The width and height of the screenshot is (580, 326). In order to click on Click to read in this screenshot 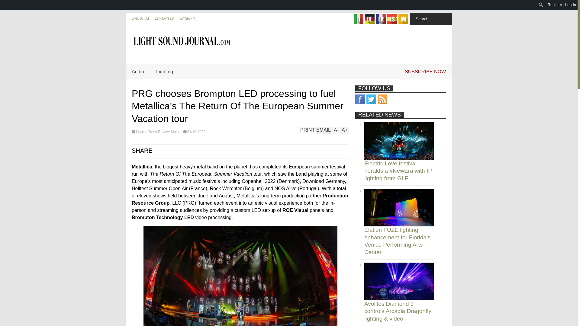, I will do `click(399, 207)`.